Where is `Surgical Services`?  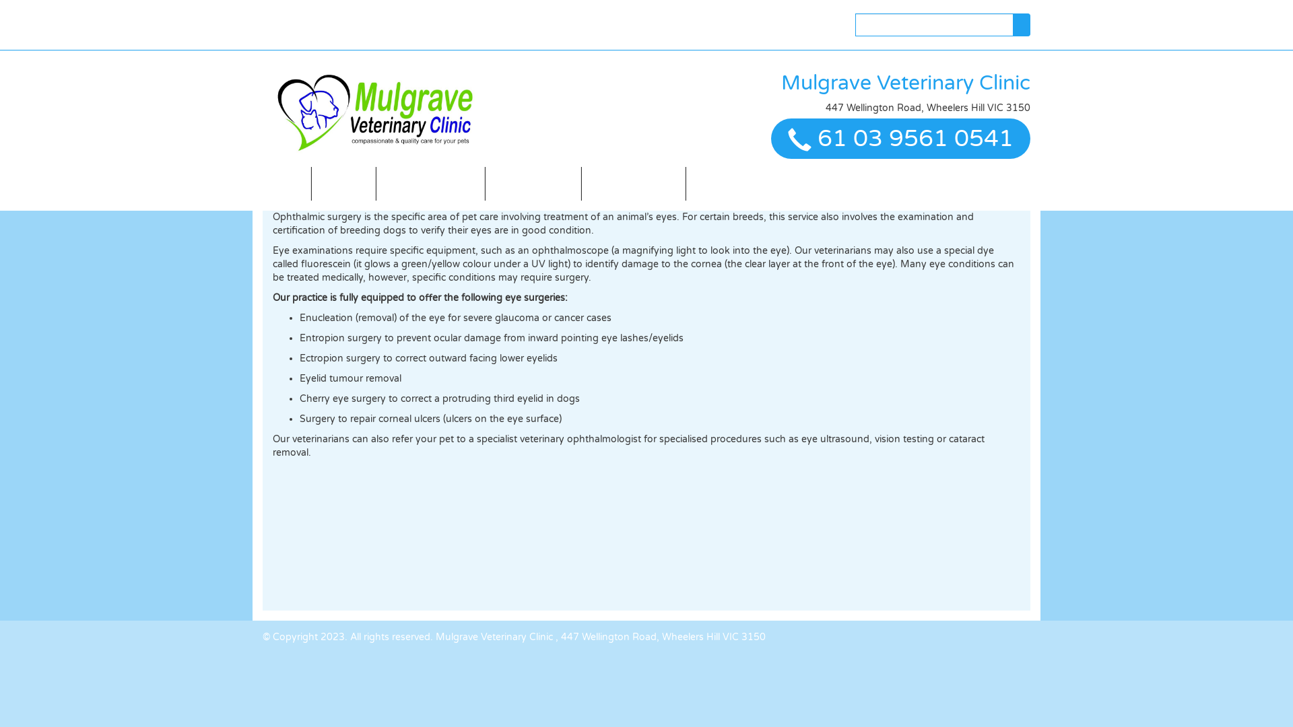 Surgical Services is located at coordinates (533, 184).